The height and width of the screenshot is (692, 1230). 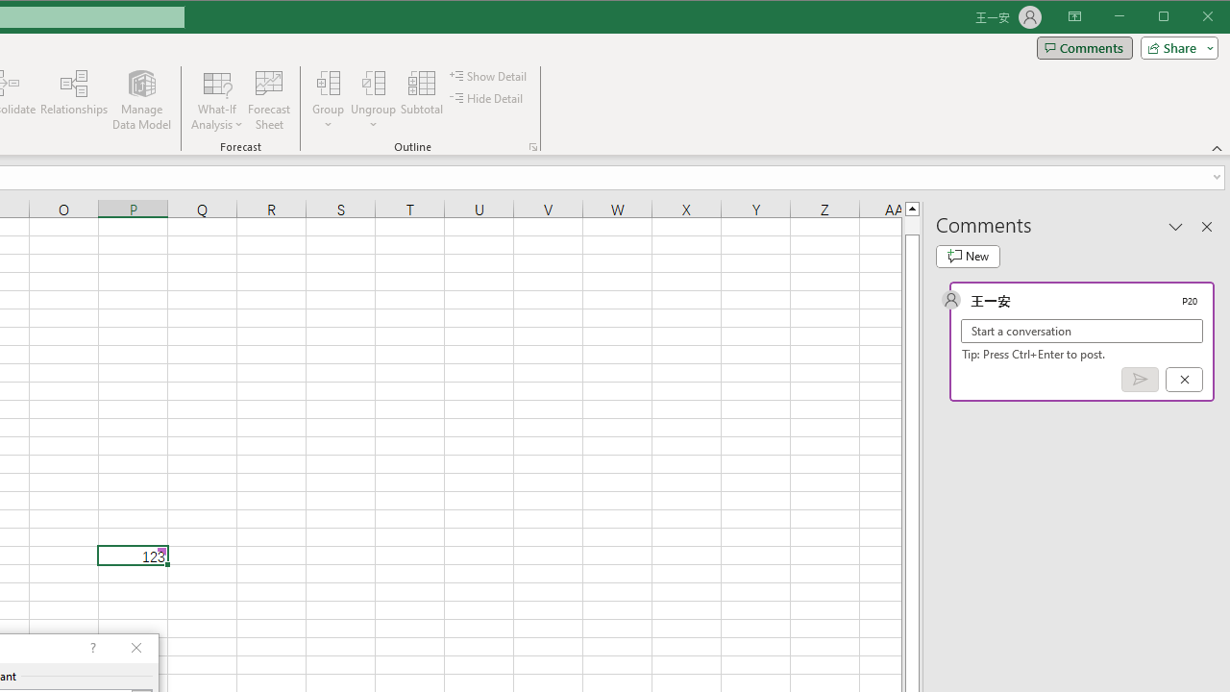 What do you see at coordinates (968, 256) in the screenshot?
I see `New comment` at bounding box center [968, 256].